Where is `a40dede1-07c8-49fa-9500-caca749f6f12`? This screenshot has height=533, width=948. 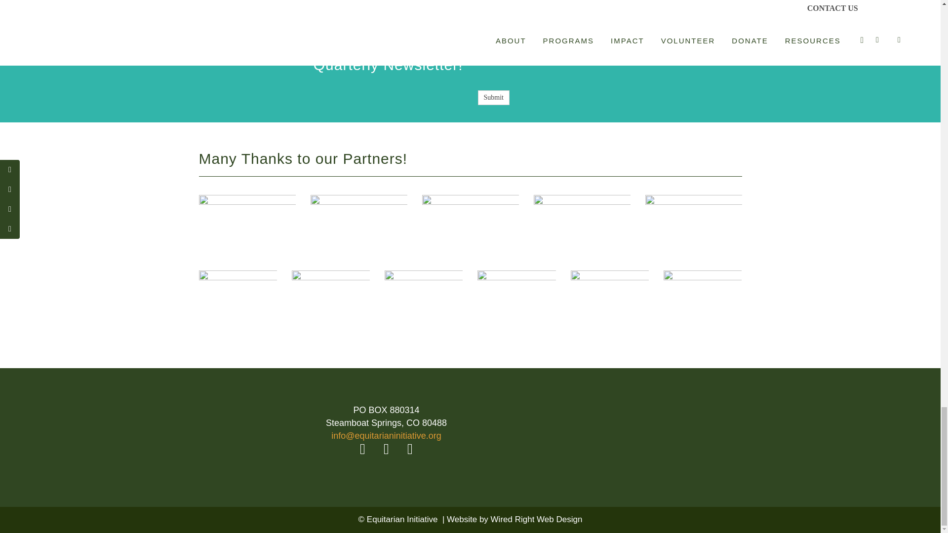
a40dede1-07c8-49fa-9500-caca749f6f12 is located at coordinates (582, 213).